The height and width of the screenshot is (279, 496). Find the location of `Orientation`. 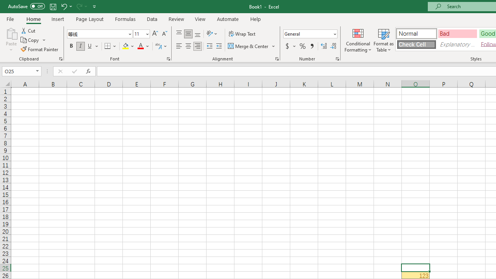

Orientation is located at coordinates (212, 34).